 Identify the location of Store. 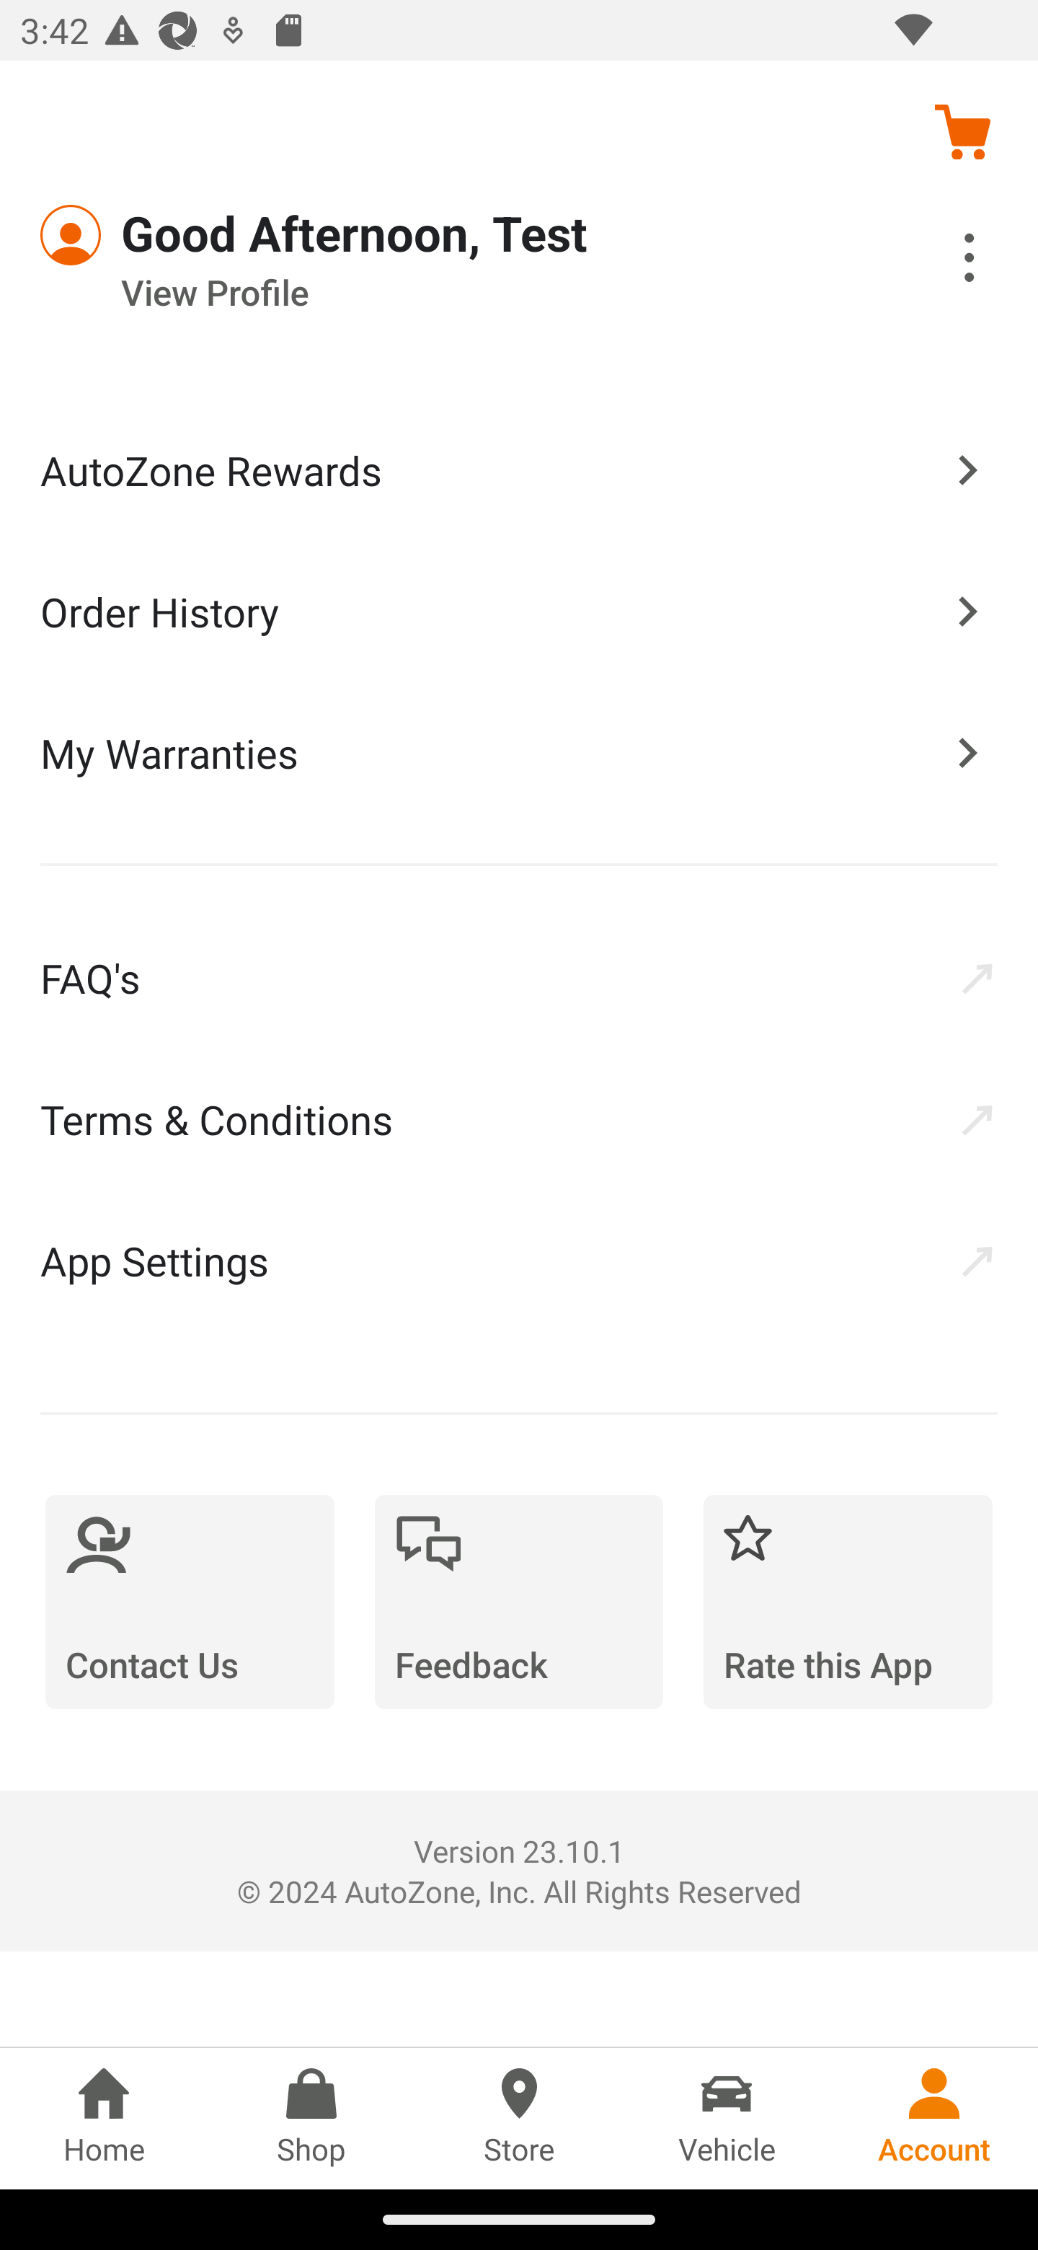
(519, 2118).